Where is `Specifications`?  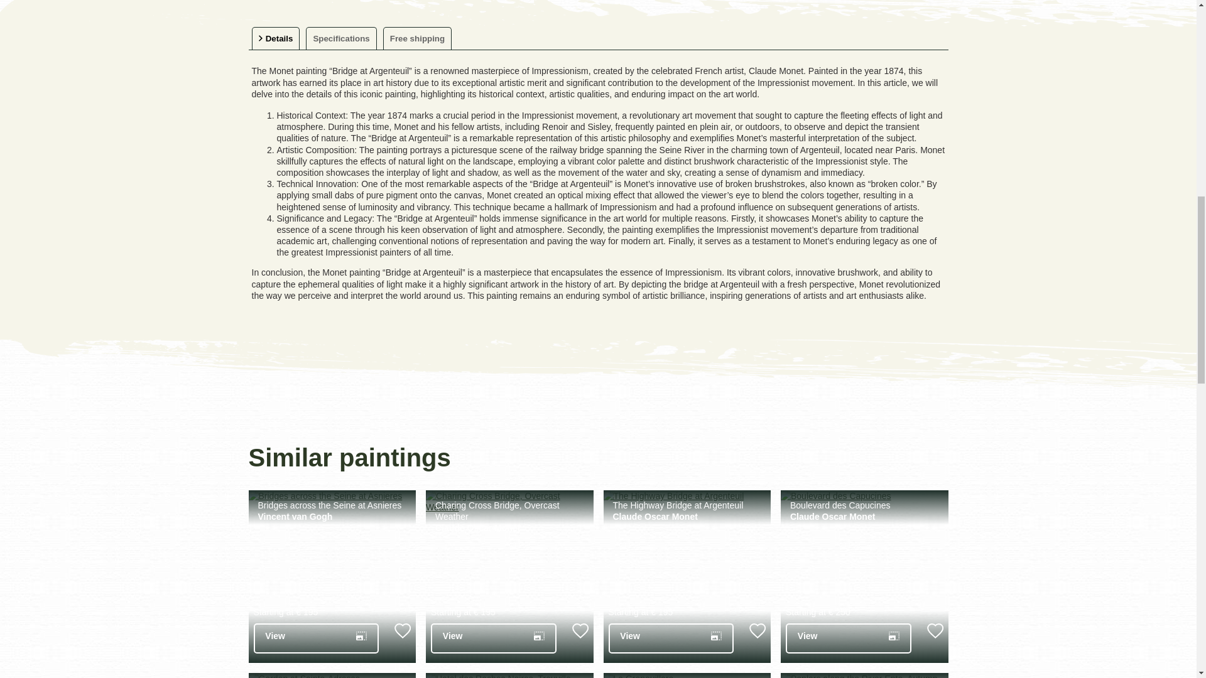
Specifications is located at coordinates (341, 38).